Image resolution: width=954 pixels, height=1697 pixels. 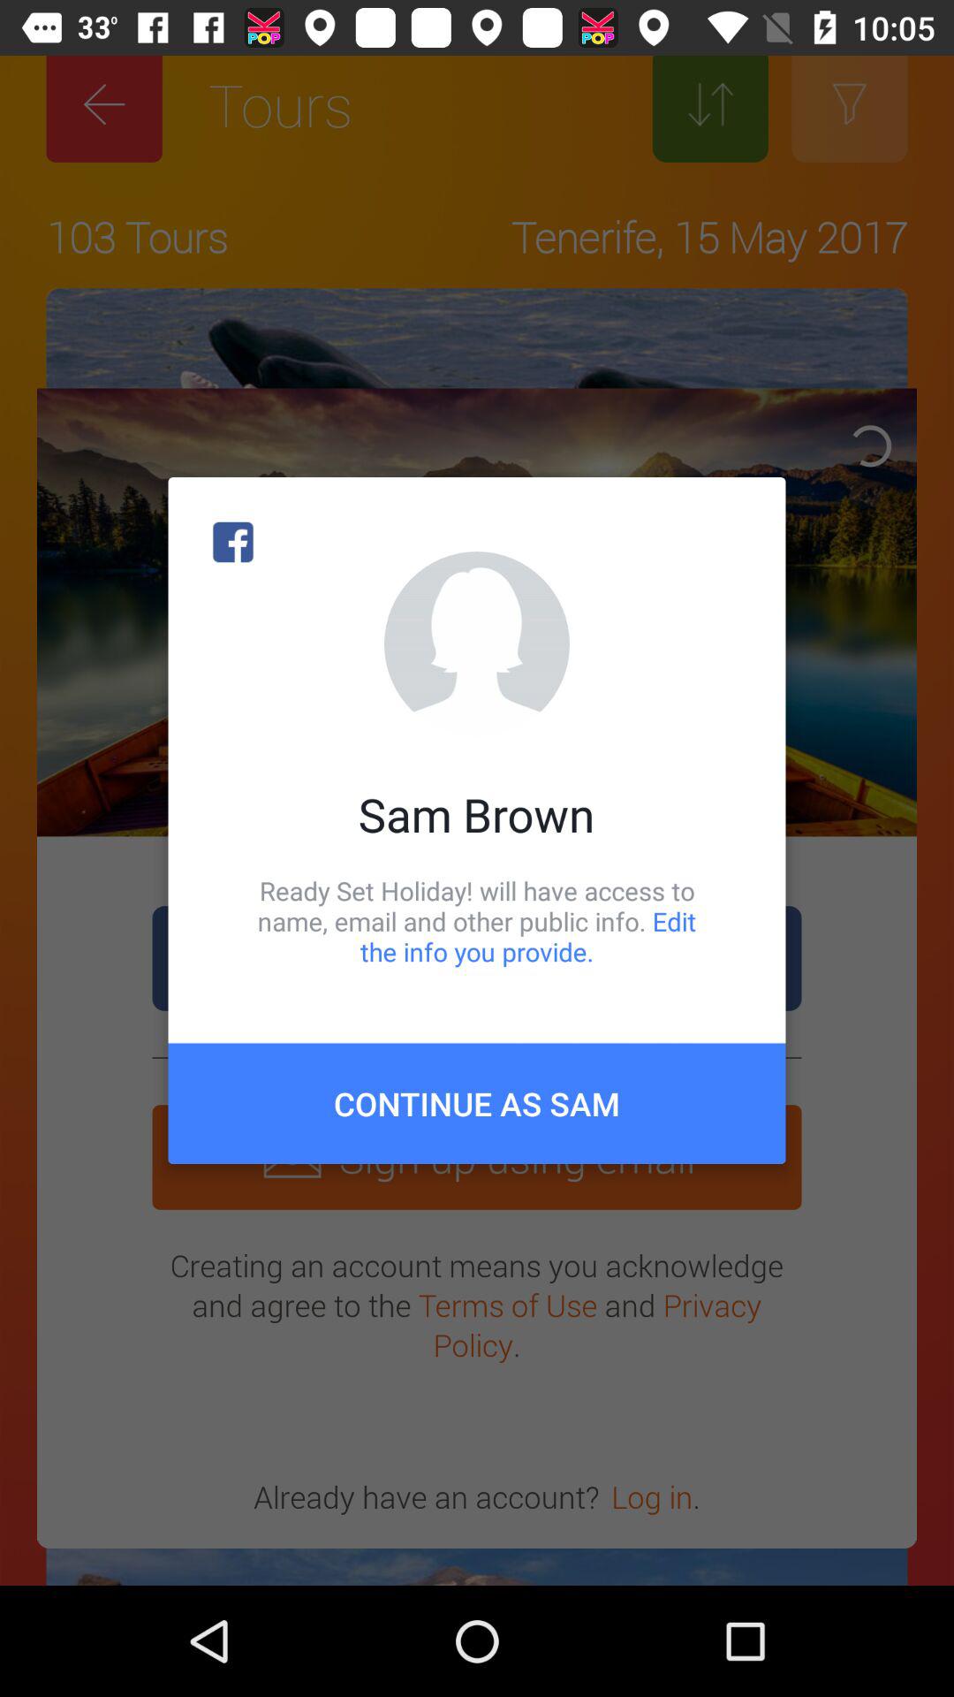 What do you see at coordinates (477, 1103) in the screenshot?
I see `press the item below the ready set holiday item` at bounding box center [477, 1103].